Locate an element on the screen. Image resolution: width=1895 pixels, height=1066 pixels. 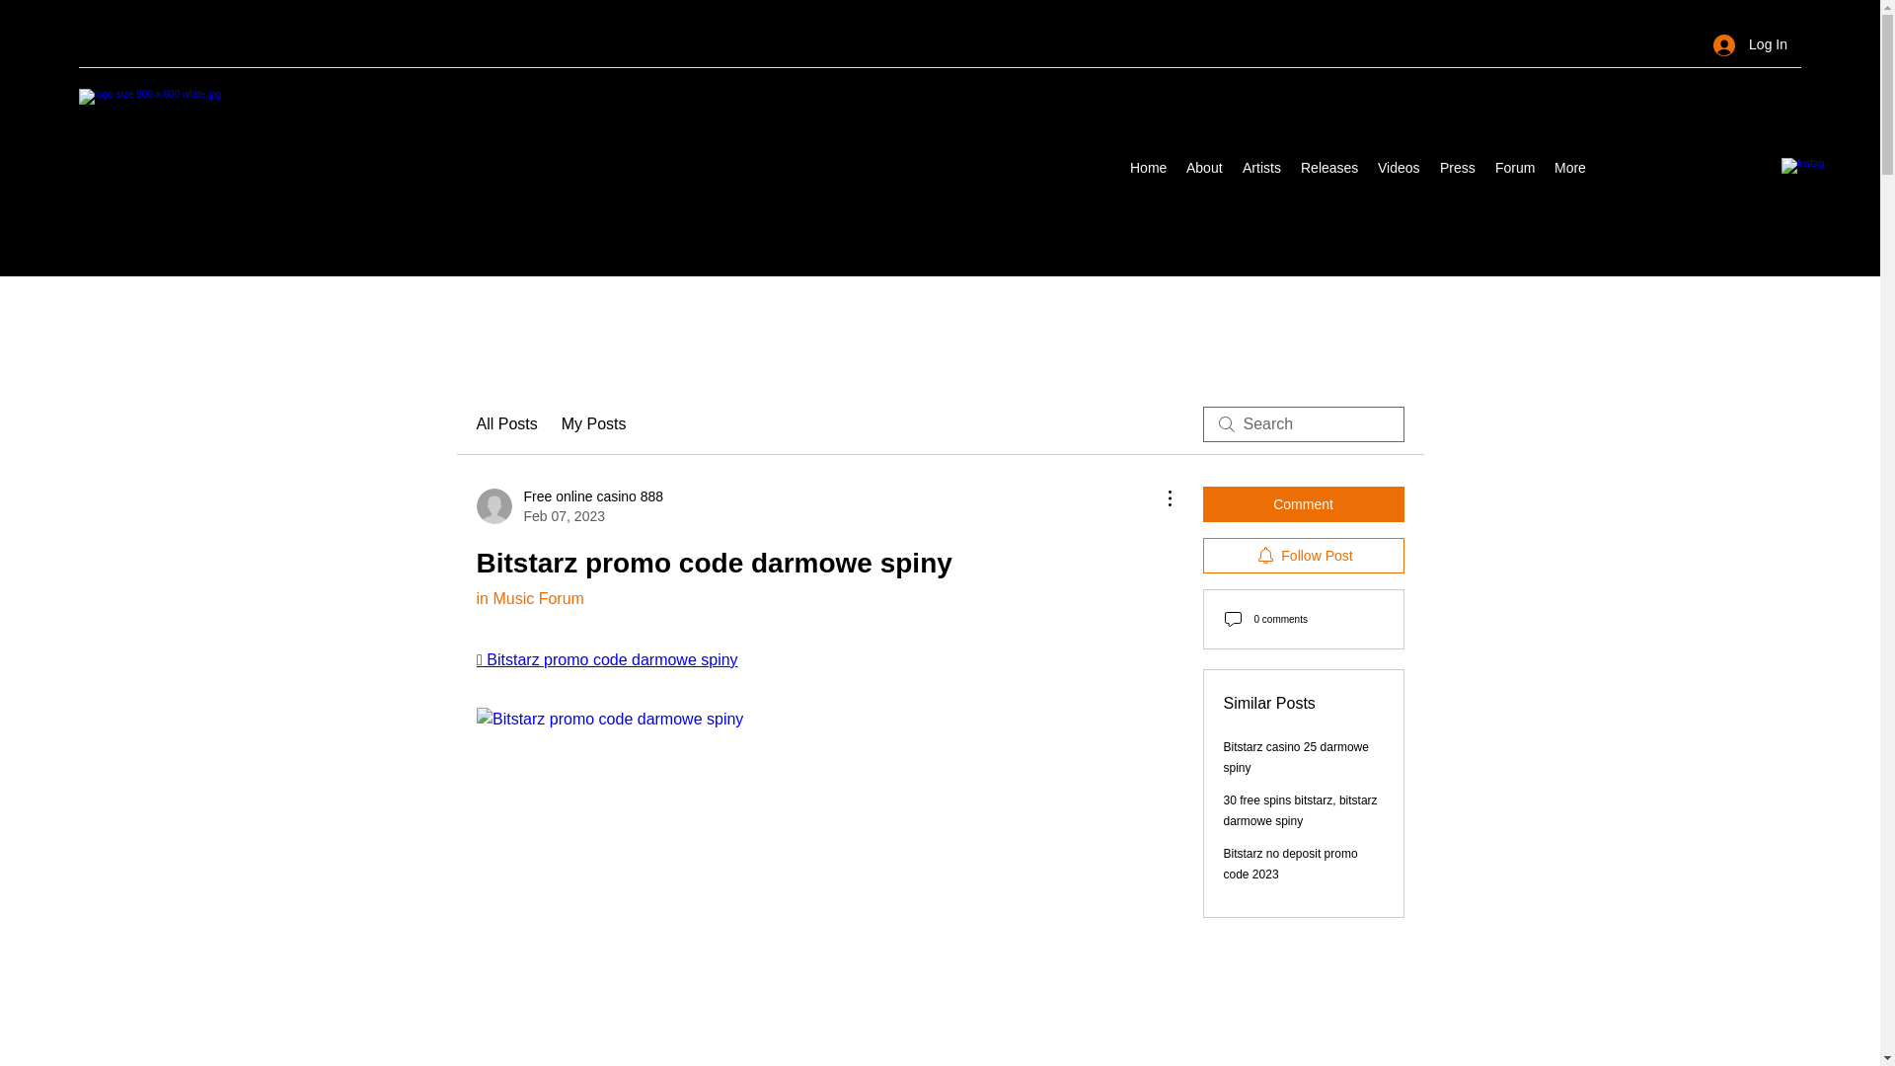
Videos is located at coordinates (1400, 168).